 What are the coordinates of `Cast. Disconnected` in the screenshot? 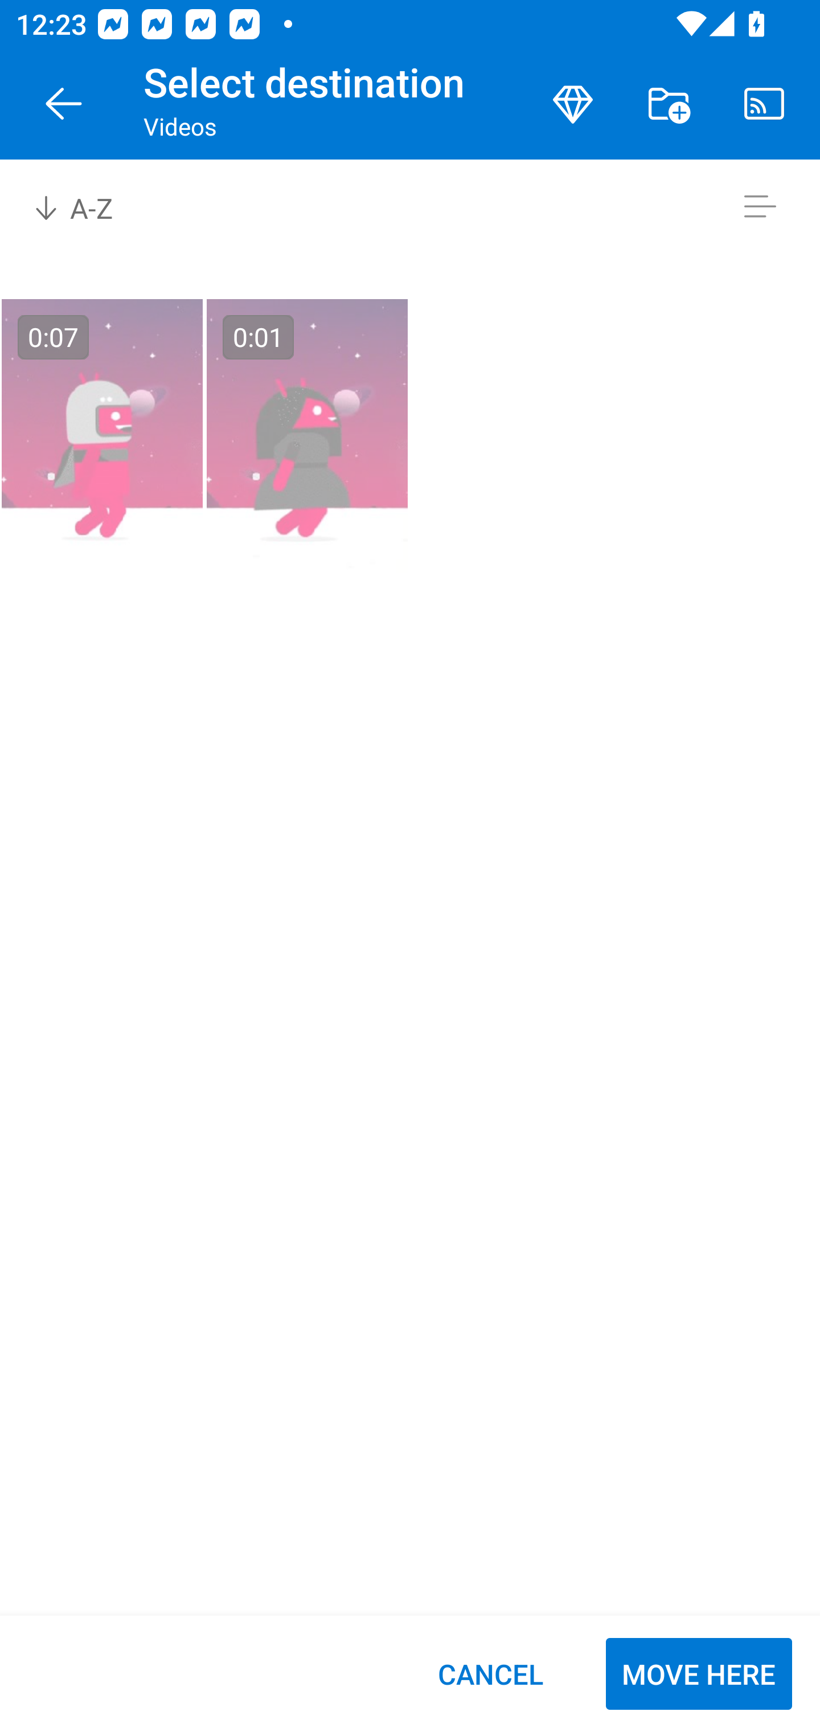 It's located at (764, 104).